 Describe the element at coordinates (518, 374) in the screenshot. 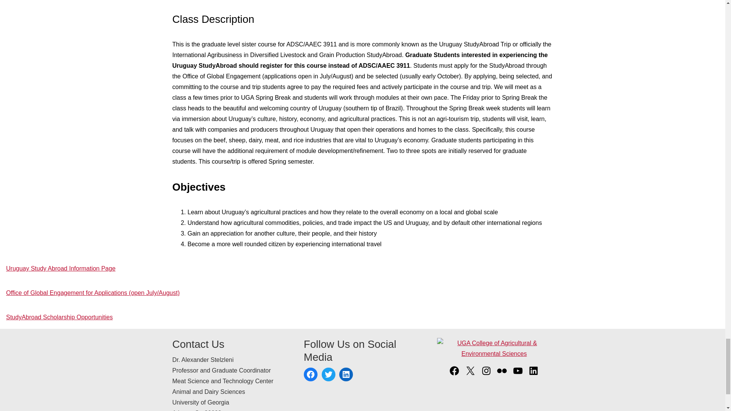

I see `YouTube` at that location.